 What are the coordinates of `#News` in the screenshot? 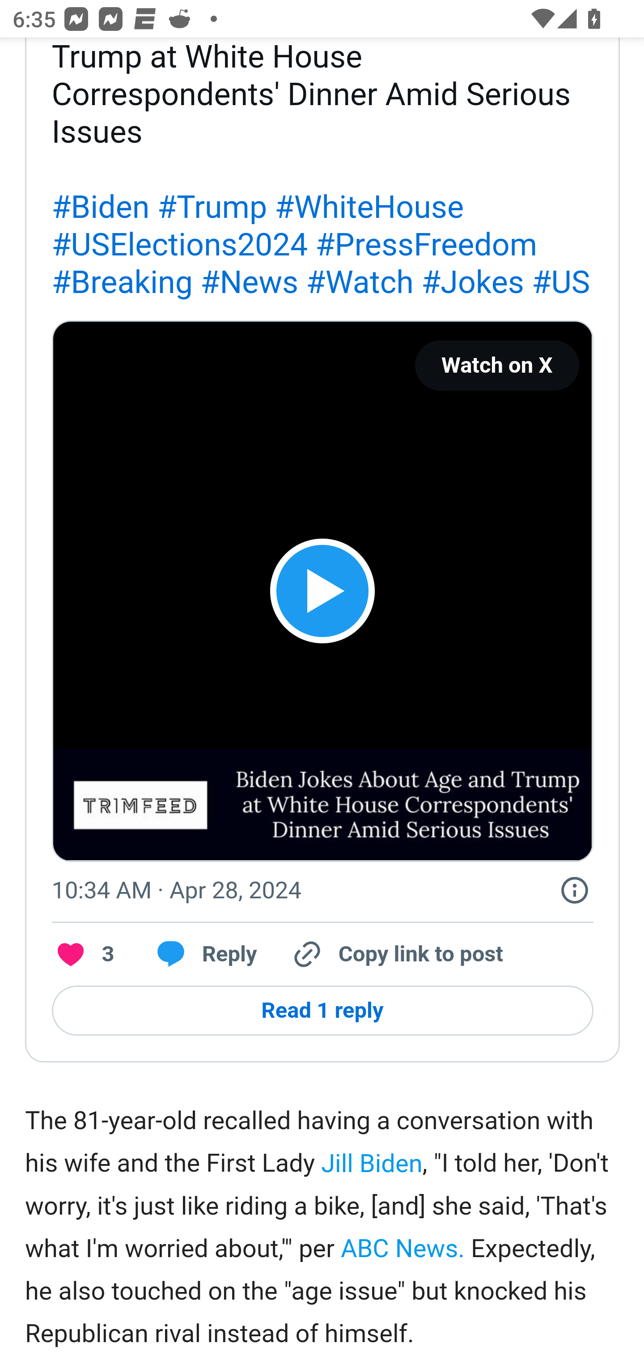 It's located at (250, 282).